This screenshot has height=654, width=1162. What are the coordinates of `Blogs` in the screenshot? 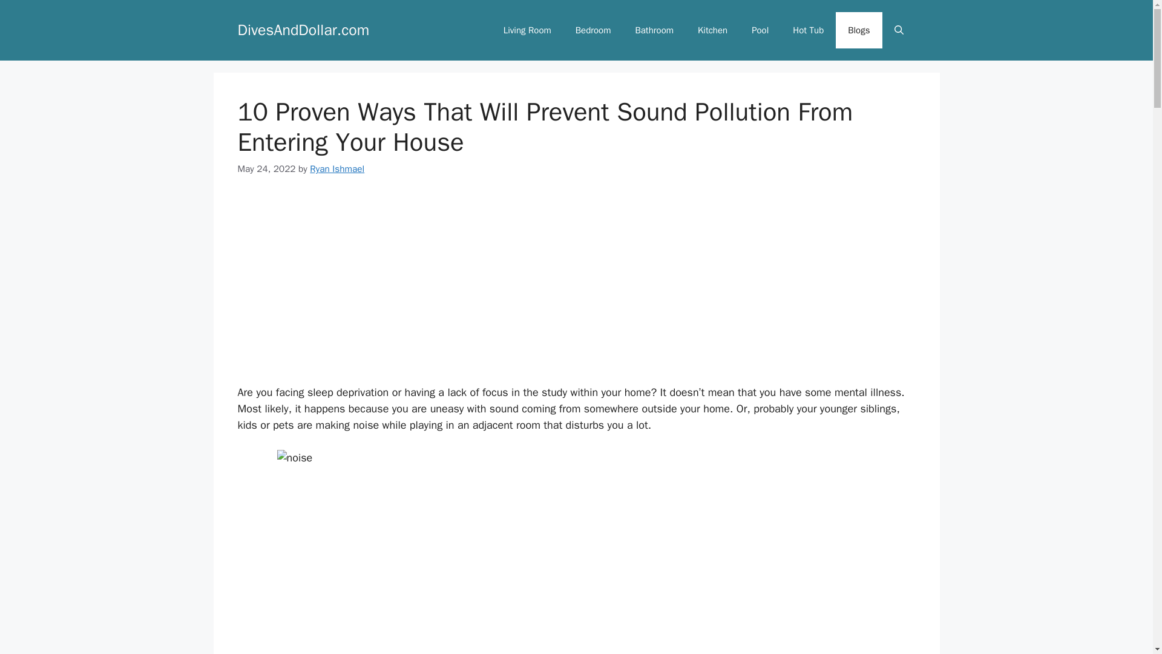 It's located at (858, 30).